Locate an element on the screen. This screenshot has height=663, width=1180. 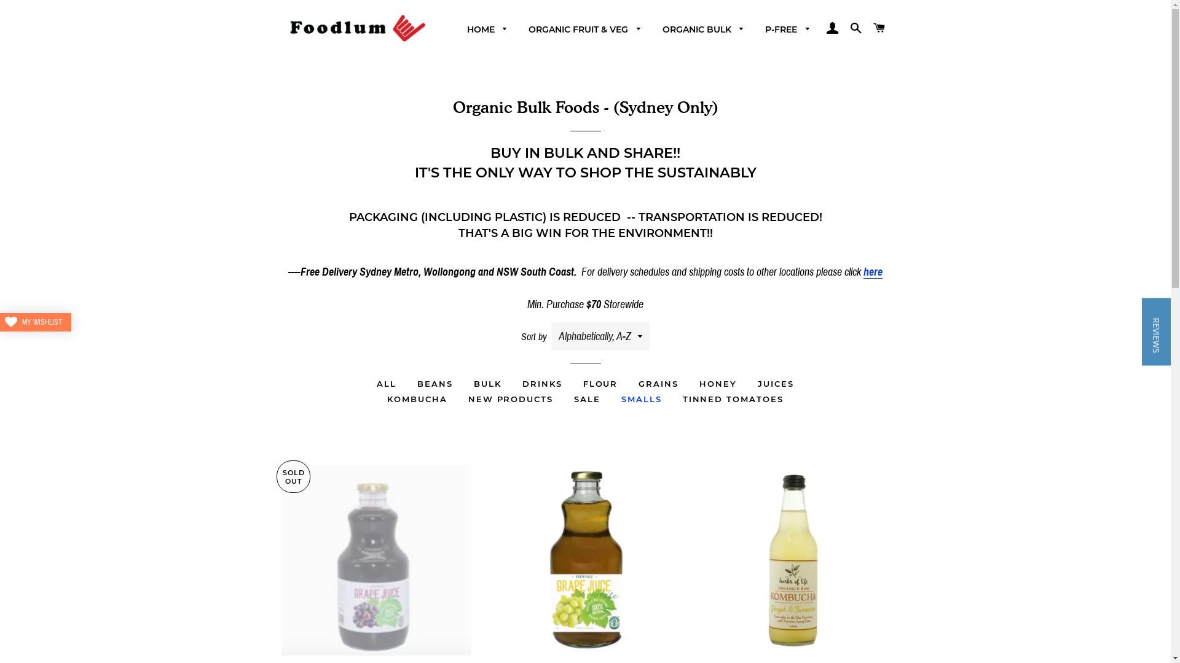
HOME is located at coordinates (487, 30).